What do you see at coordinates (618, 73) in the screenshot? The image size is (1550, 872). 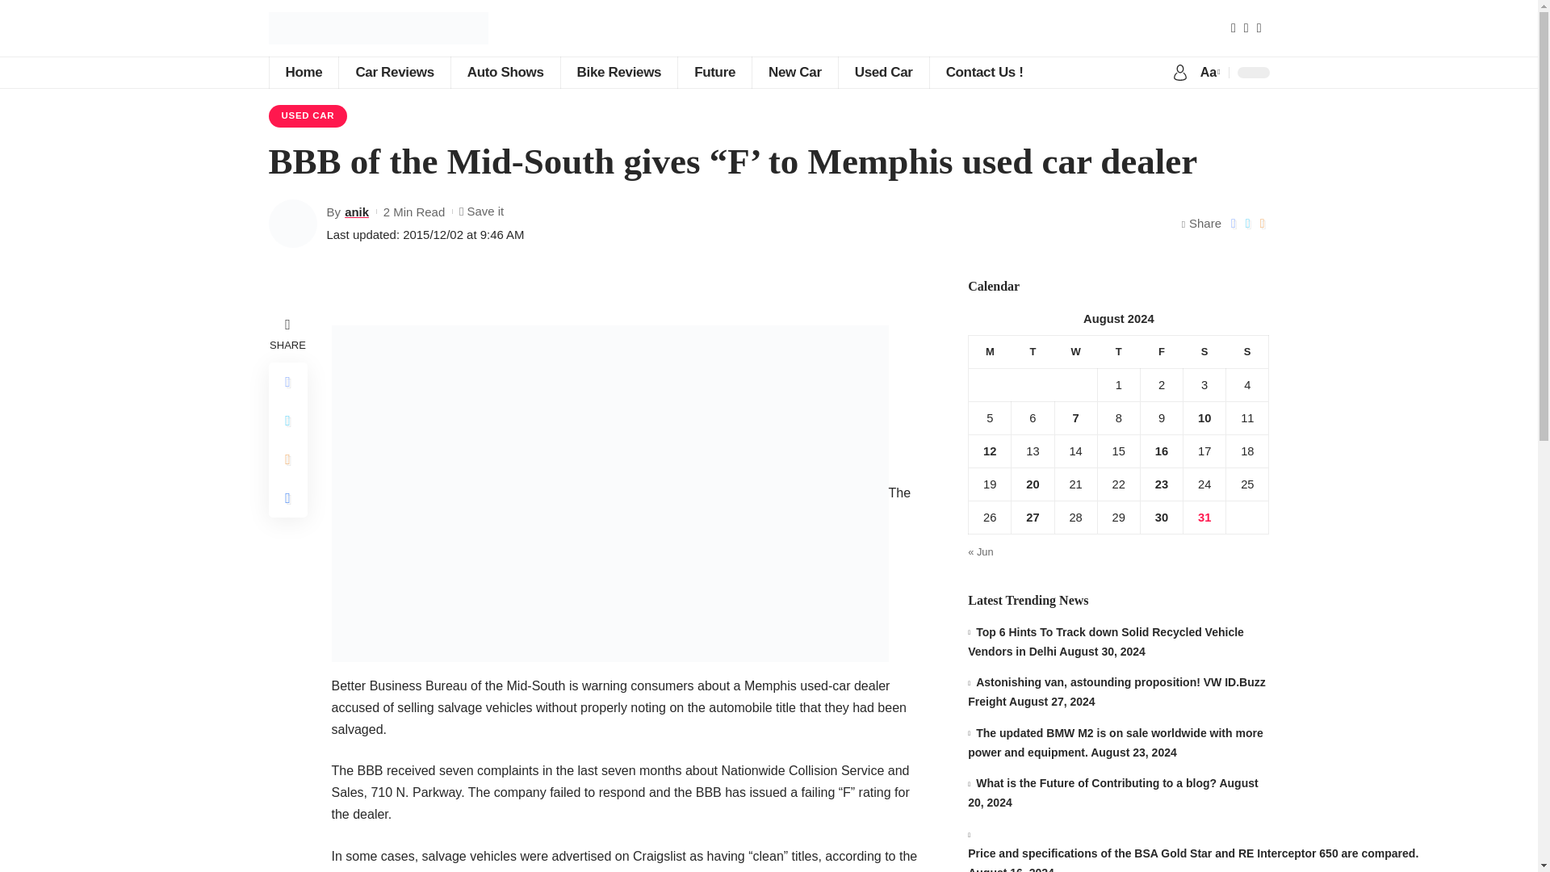 I see `Bike Reviews` at bounding box center [618, 73].